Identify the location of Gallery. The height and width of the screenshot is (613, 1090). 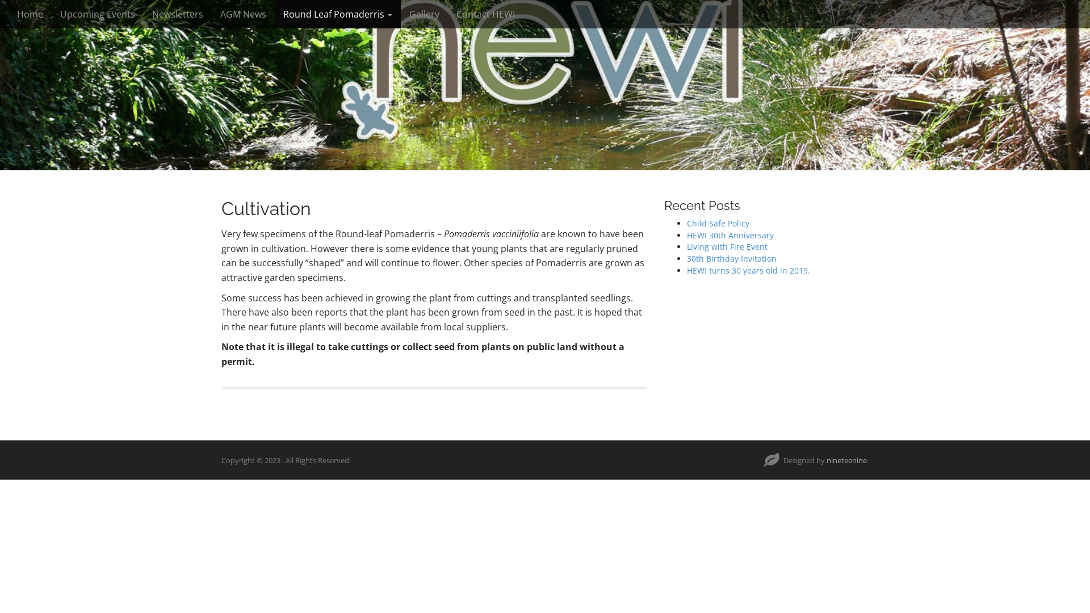
(425, 14).